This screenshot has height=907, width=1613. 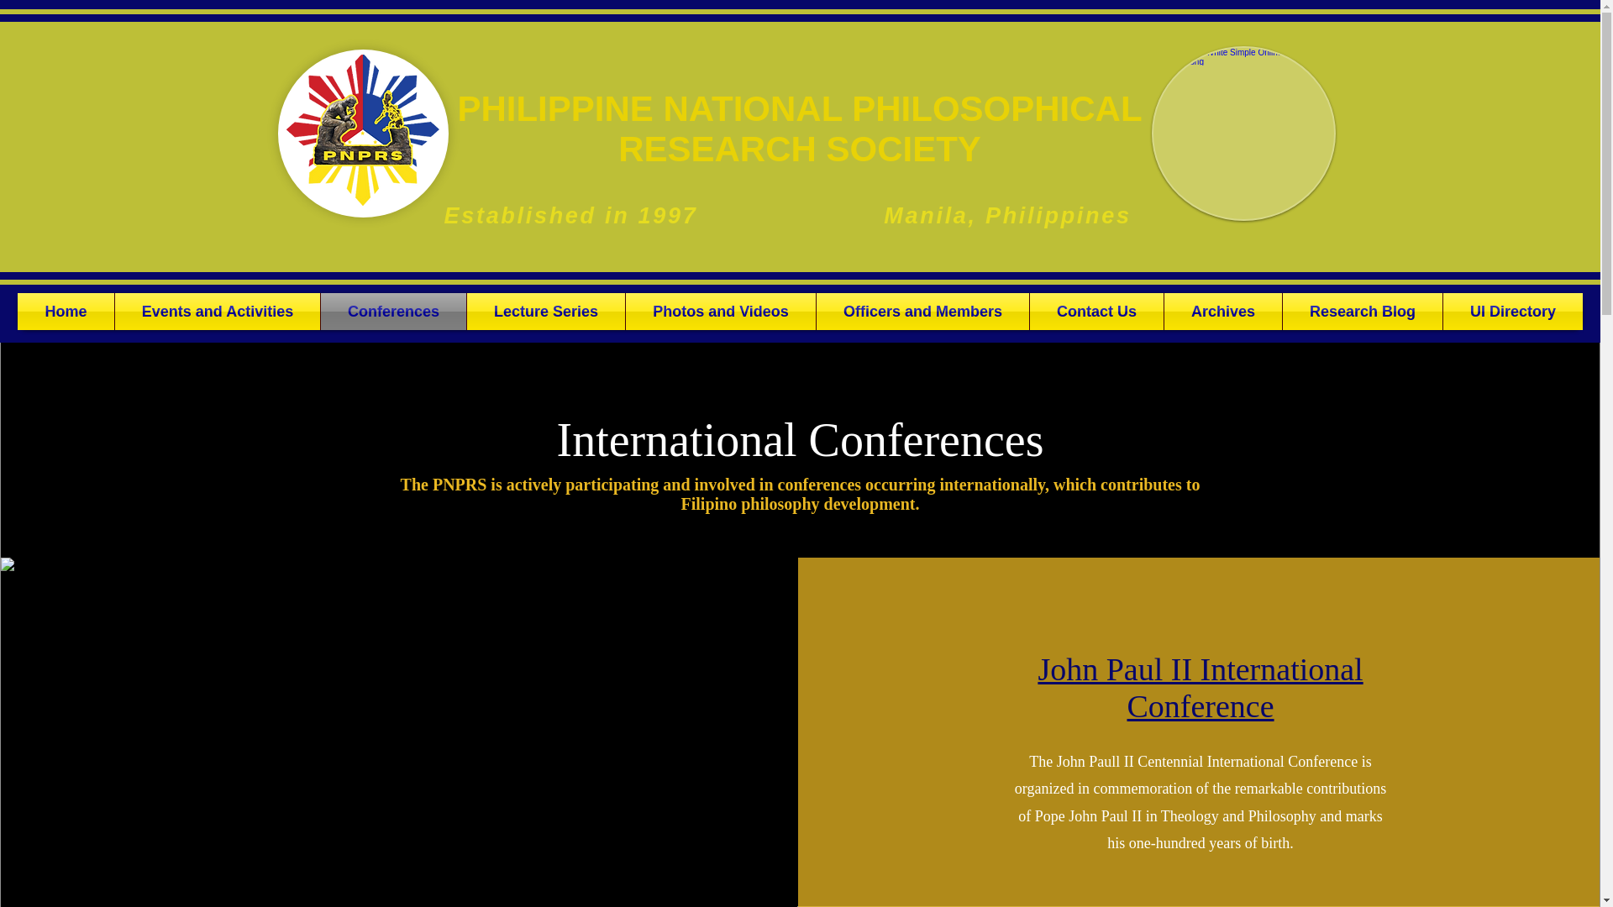 What do you see at coordinates (66, 311) in the screenshot?
I see `Home` at bounding box center [66, 311].